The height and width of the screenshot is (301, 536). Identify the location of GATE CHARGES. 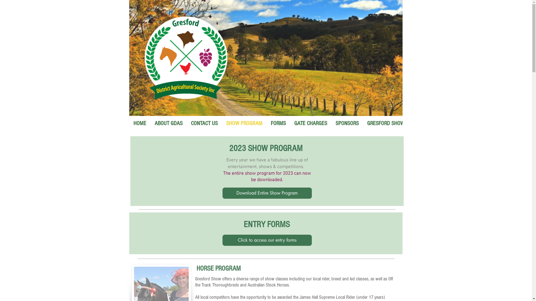
(310, 126).